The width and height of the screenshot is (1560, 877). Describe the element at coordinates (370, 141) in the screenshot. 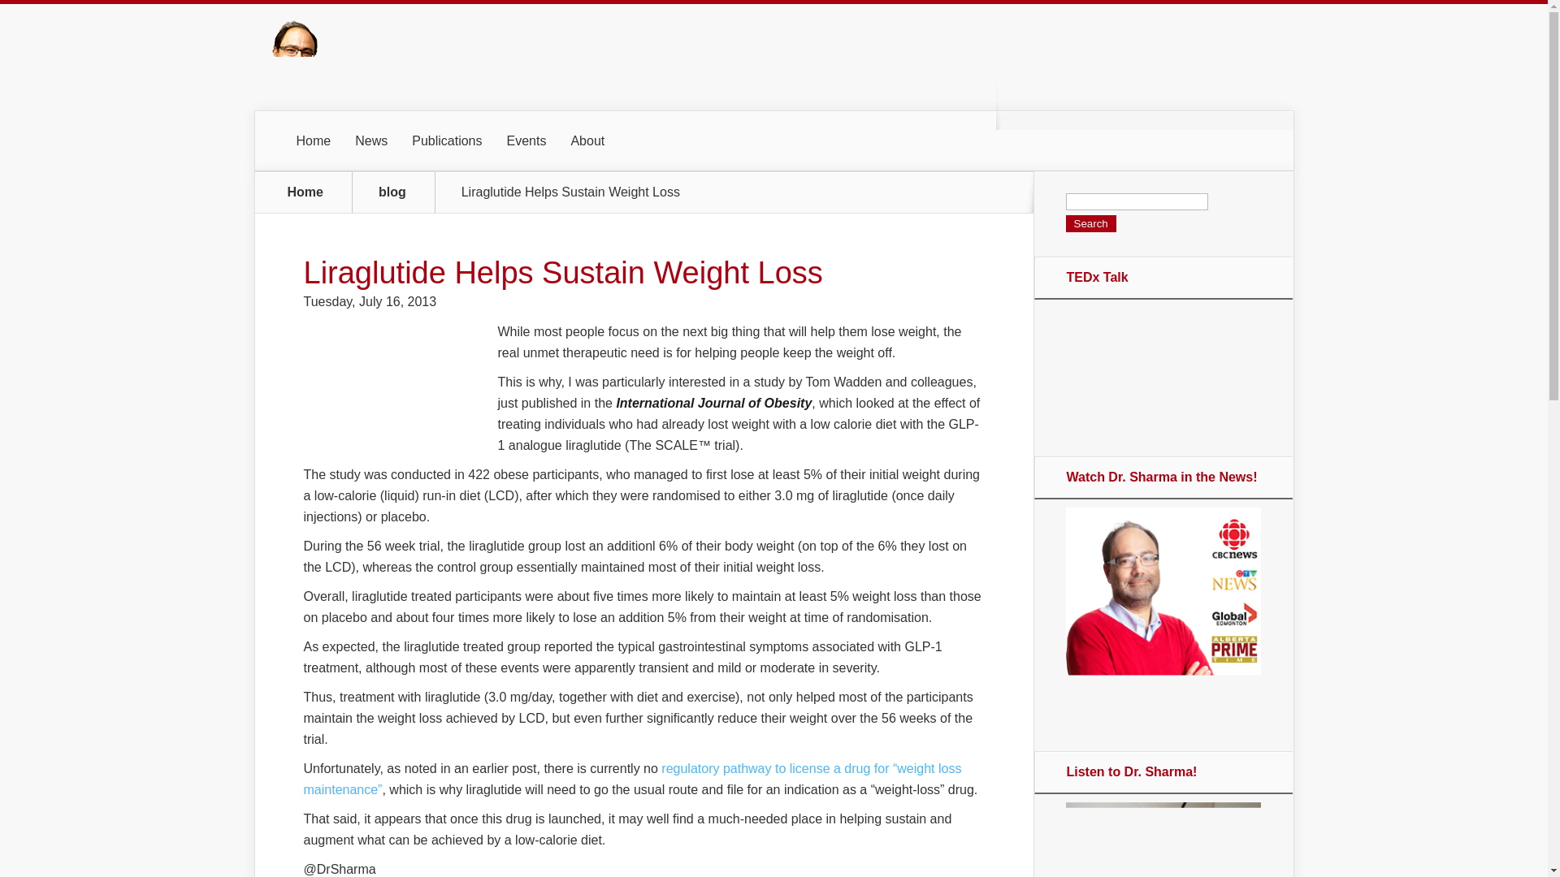

I see `News` at that location.